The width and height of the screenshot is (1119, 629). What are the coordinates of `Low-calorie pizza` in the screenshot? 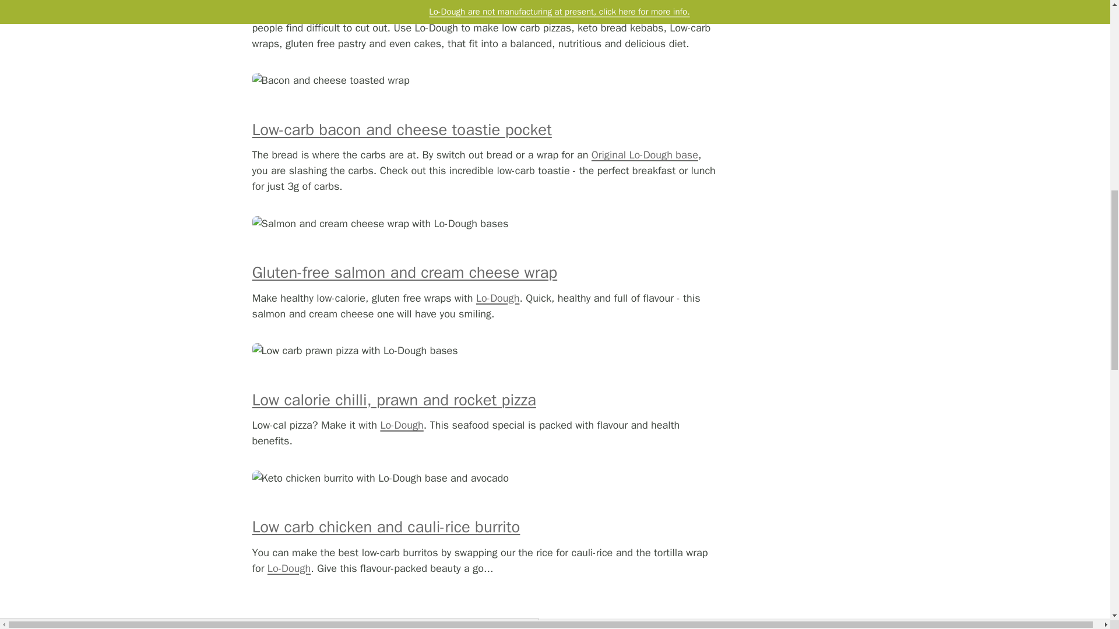 It's located at (394, 400).